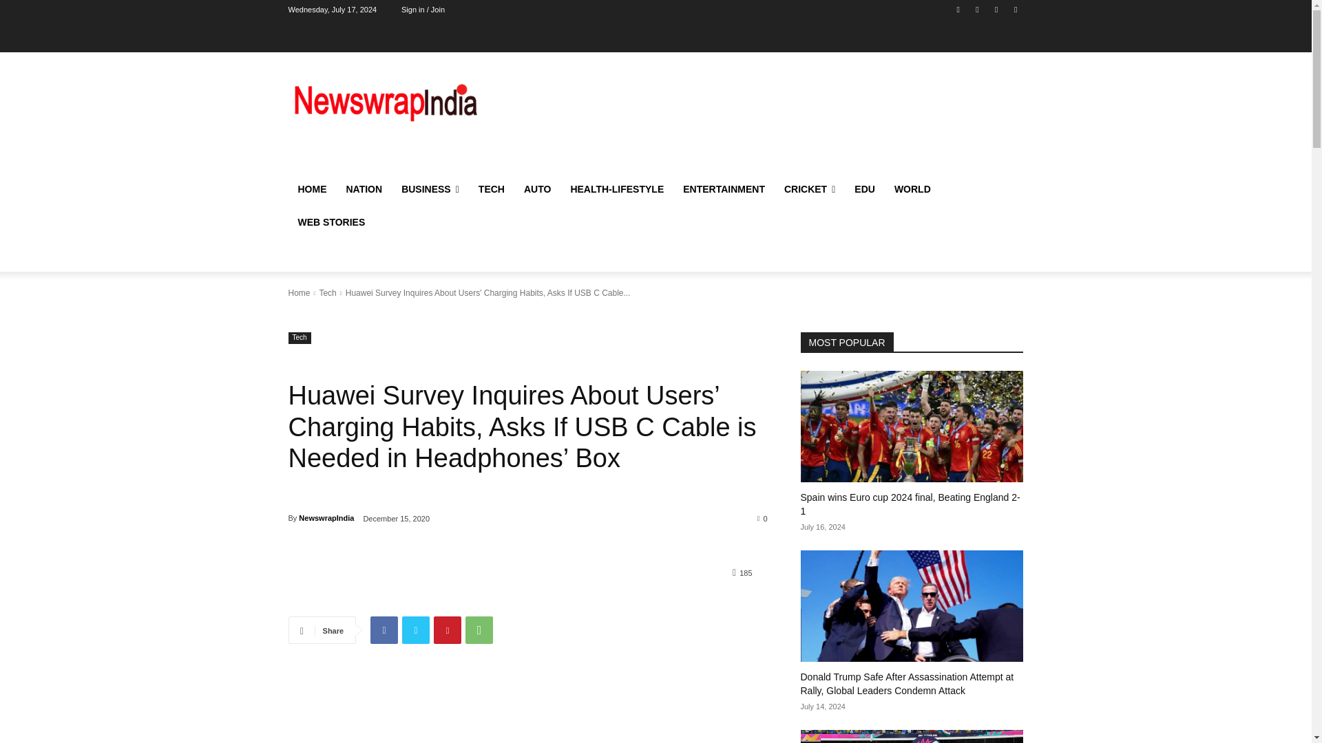  Describe the element at coordinates (472, 713) in the screenshot. I see `USB C charging cable. Image used for representation.` at that location.